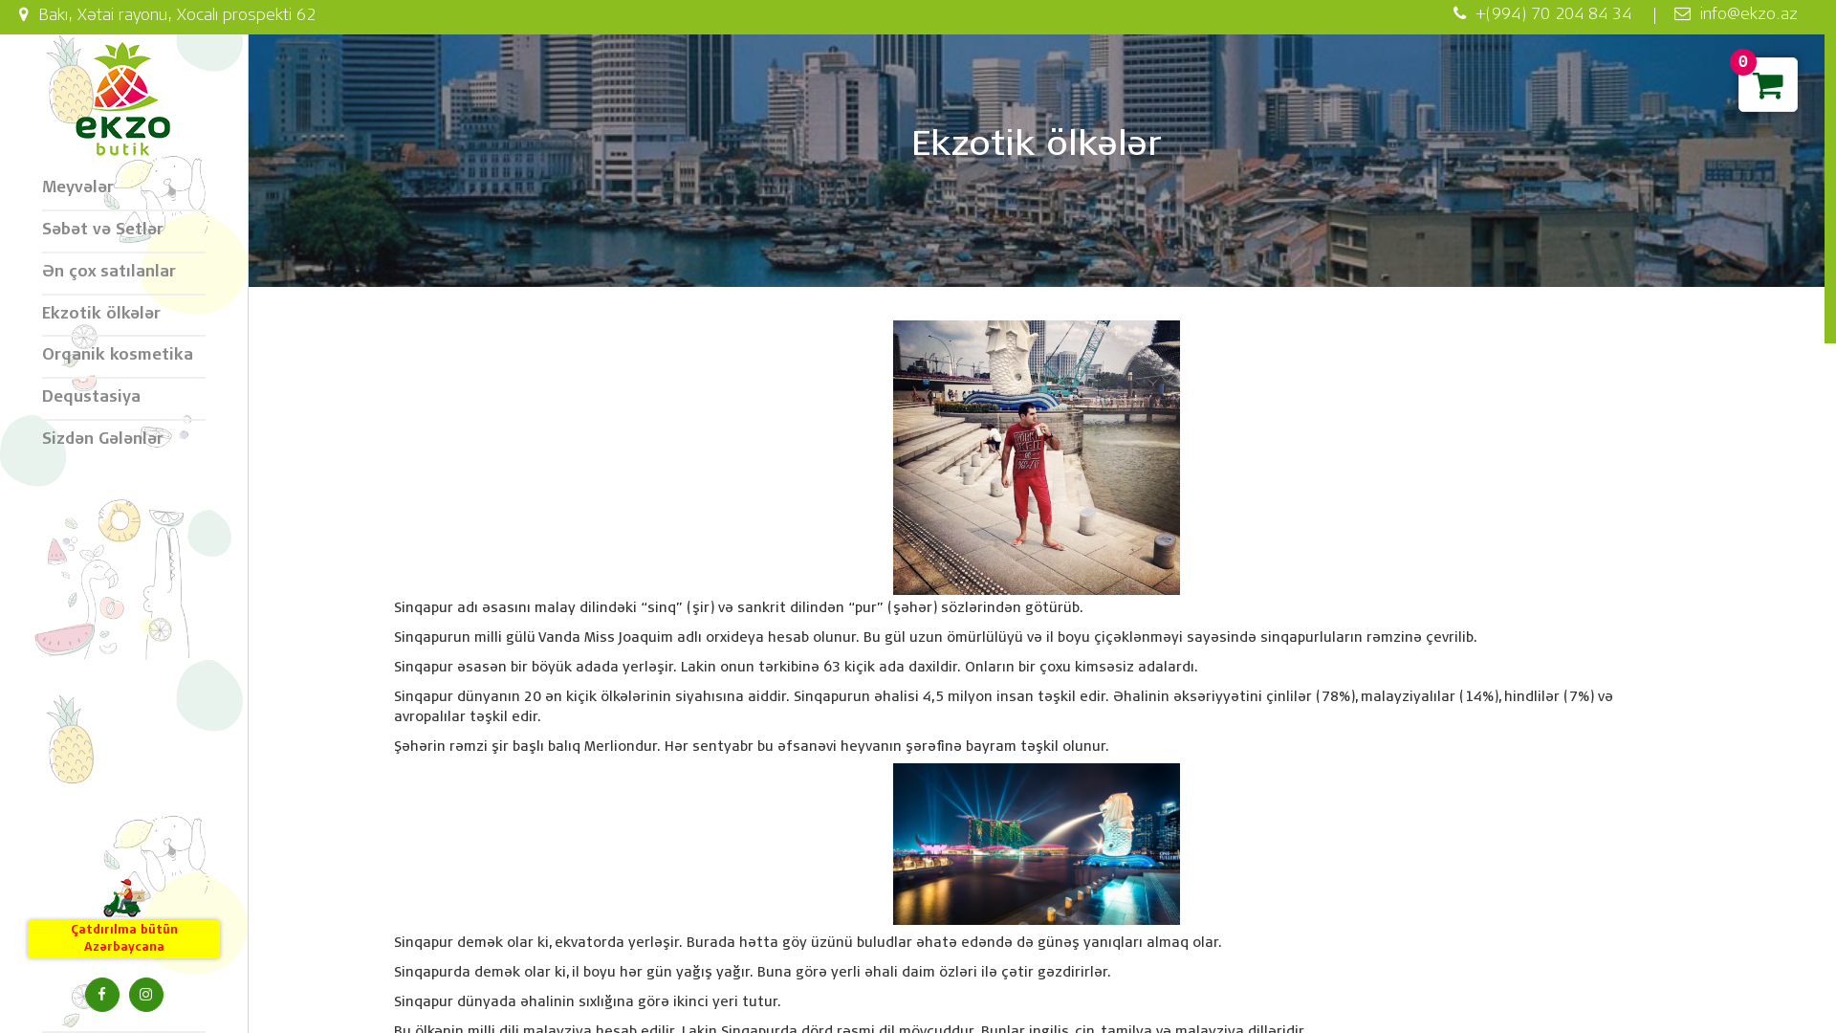 This screenshot has width=1836, height=1033. What do you see at coordinates (124, 400) in the screenshot?
I see `Dequstasiya` at bounding box center [124, 400].